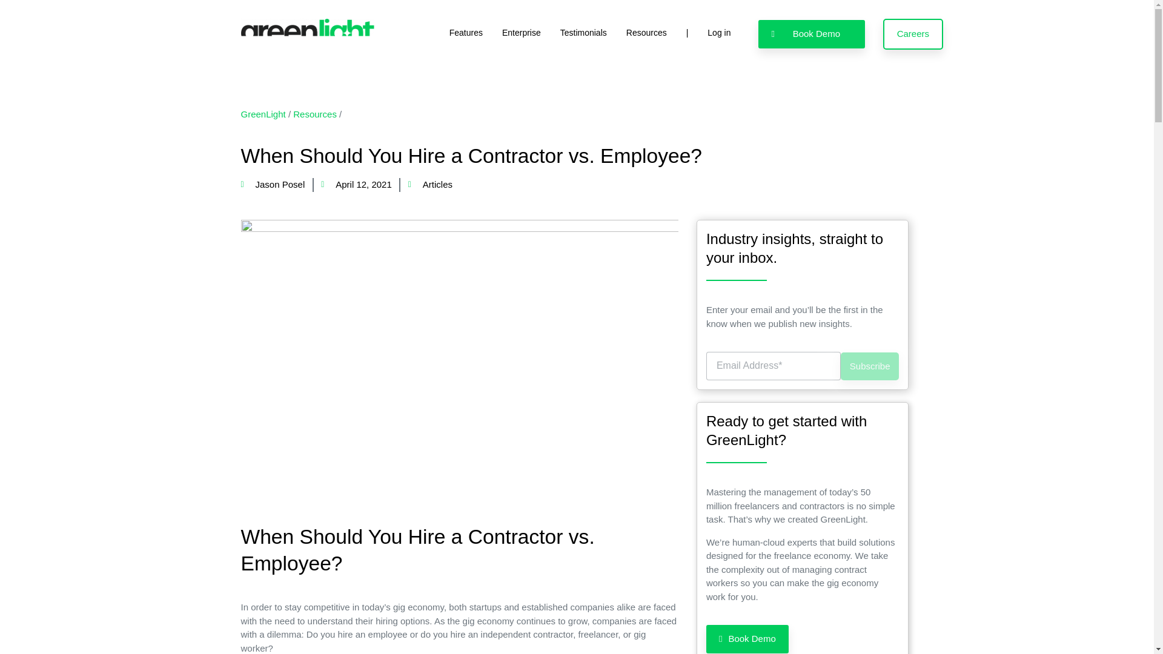 The image size is (1163, 654). Describe the element at coordinates (521, 33) in the screenshot. I see `Enterprise` at that location.